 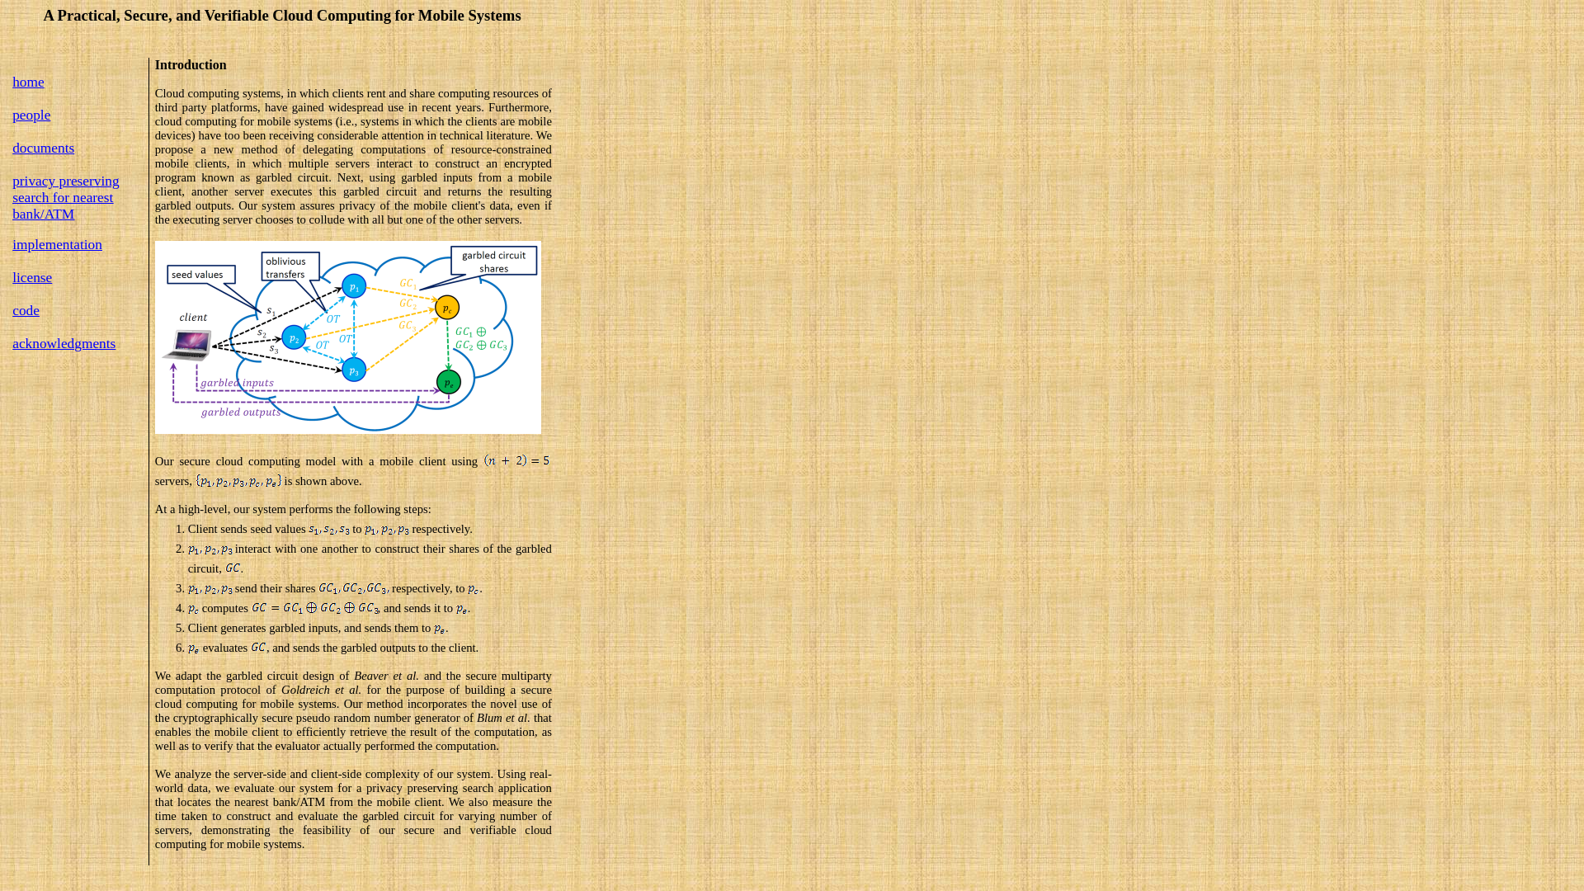 What do you see at coordinates (66, 180) in the screenshot?
I see `privacy preserving` at bounding box center [66, 180].